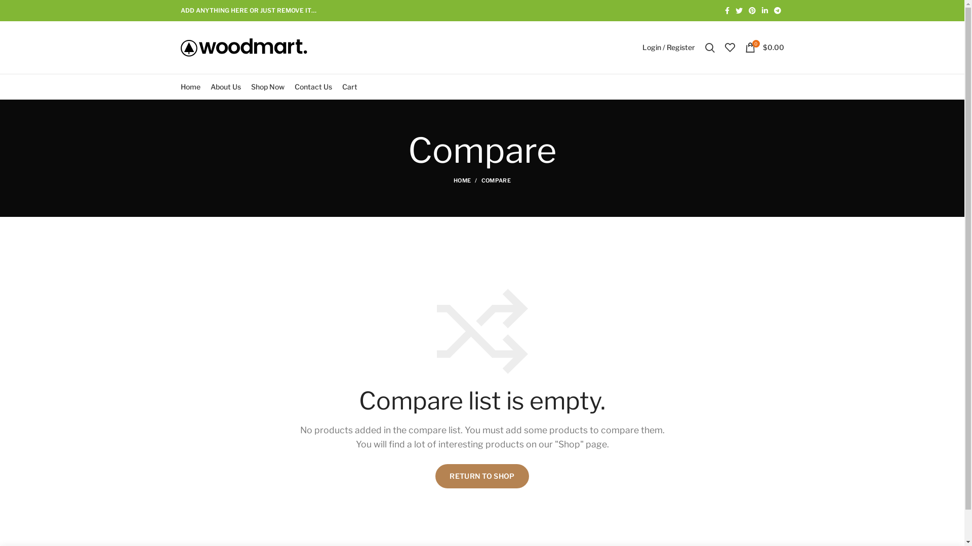 The height and width of the screenshot is (546, 972). Describe the element at coordinates (668, 48) in the screenshot. I see `Login / Register` at that location.